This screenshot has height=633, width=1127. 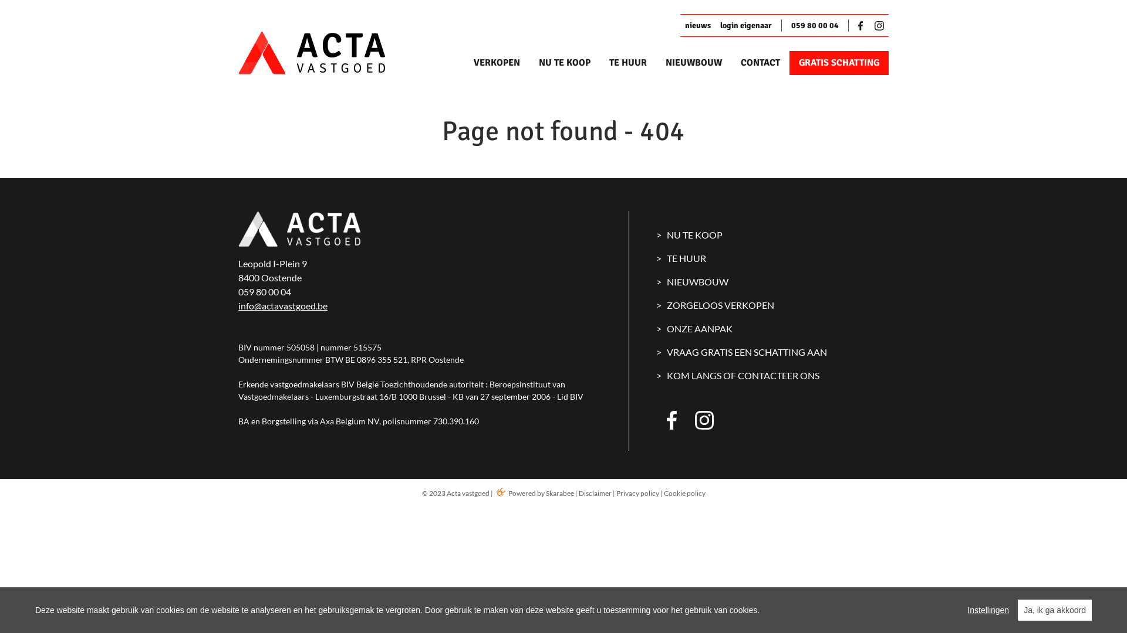 I want to click on Link homepage, so click(x=299, y=229).